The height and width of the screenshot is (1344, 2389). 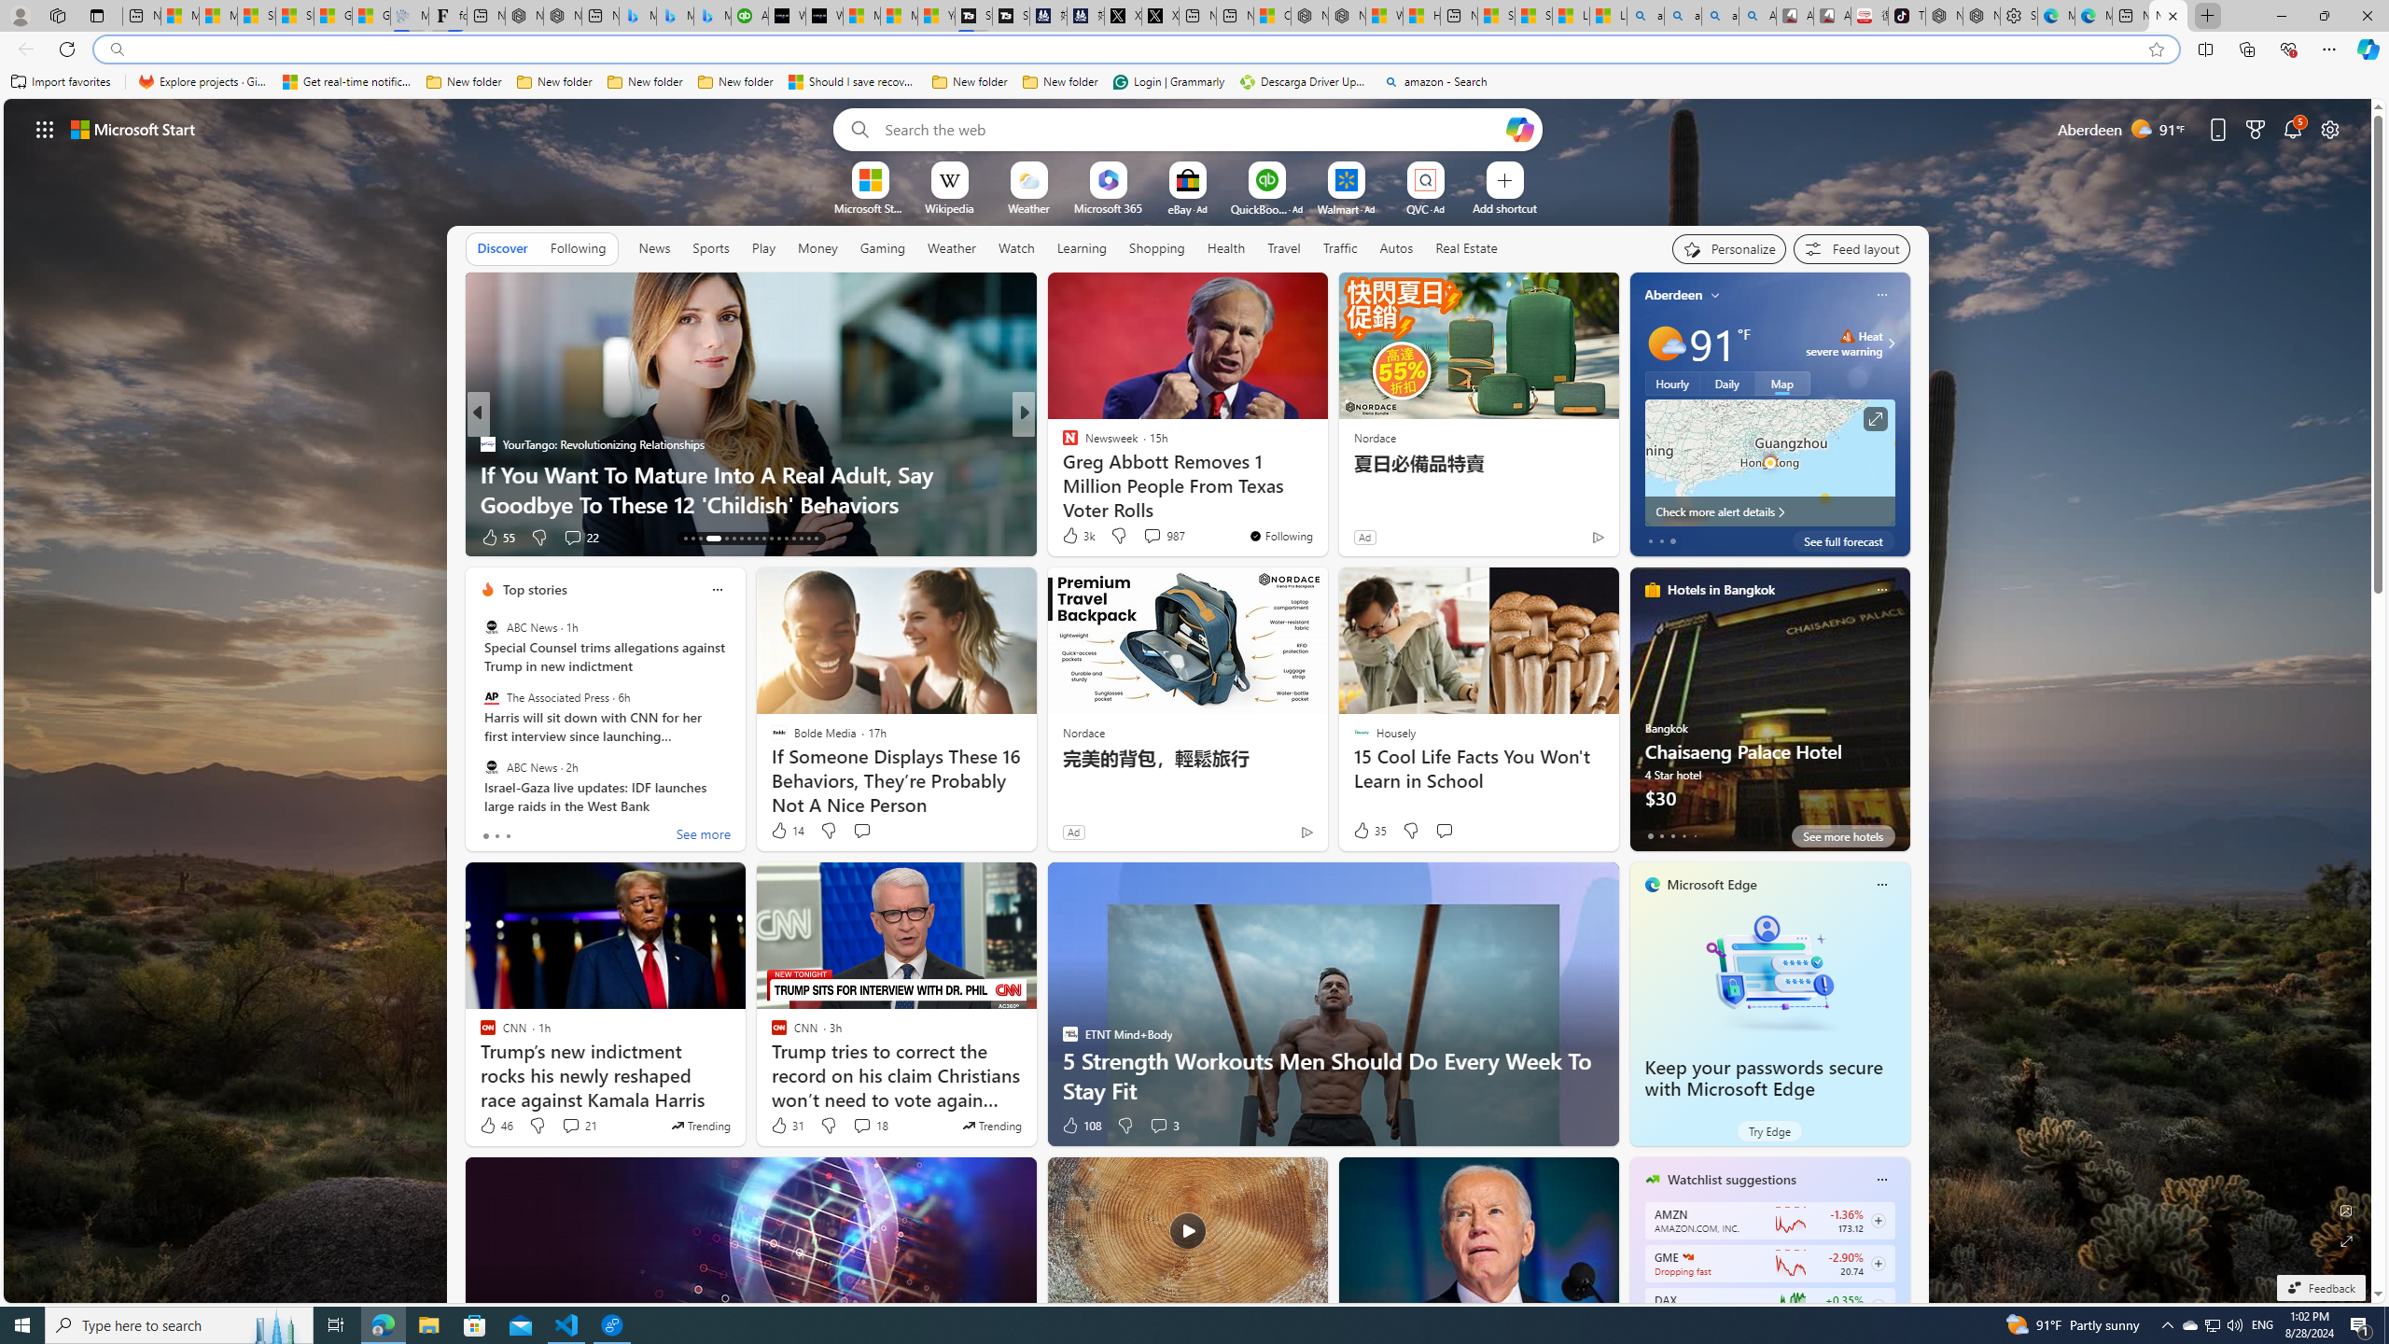 I want to click on Microsoft start, so click(x=133, y=129).